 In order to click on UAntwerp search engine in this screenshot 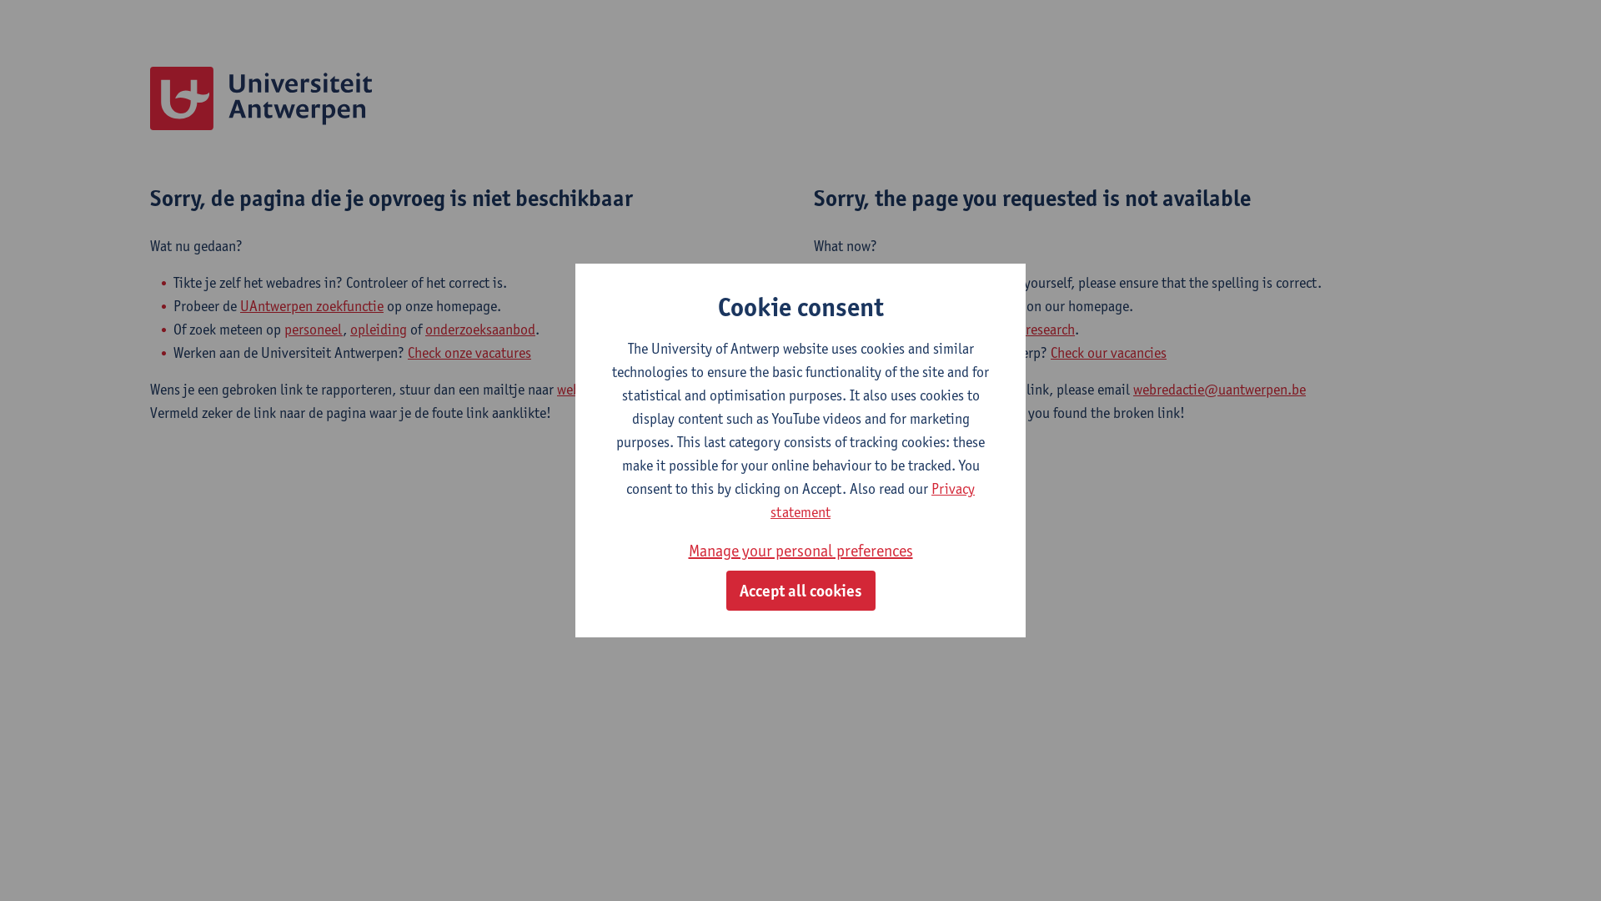, I will do `click(952, 306)`.